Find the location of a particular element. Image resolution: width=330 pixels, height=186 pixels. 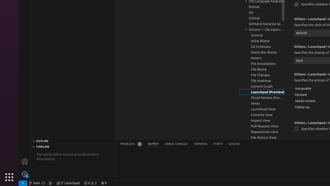

General, group is located at coordinates (262, 35).